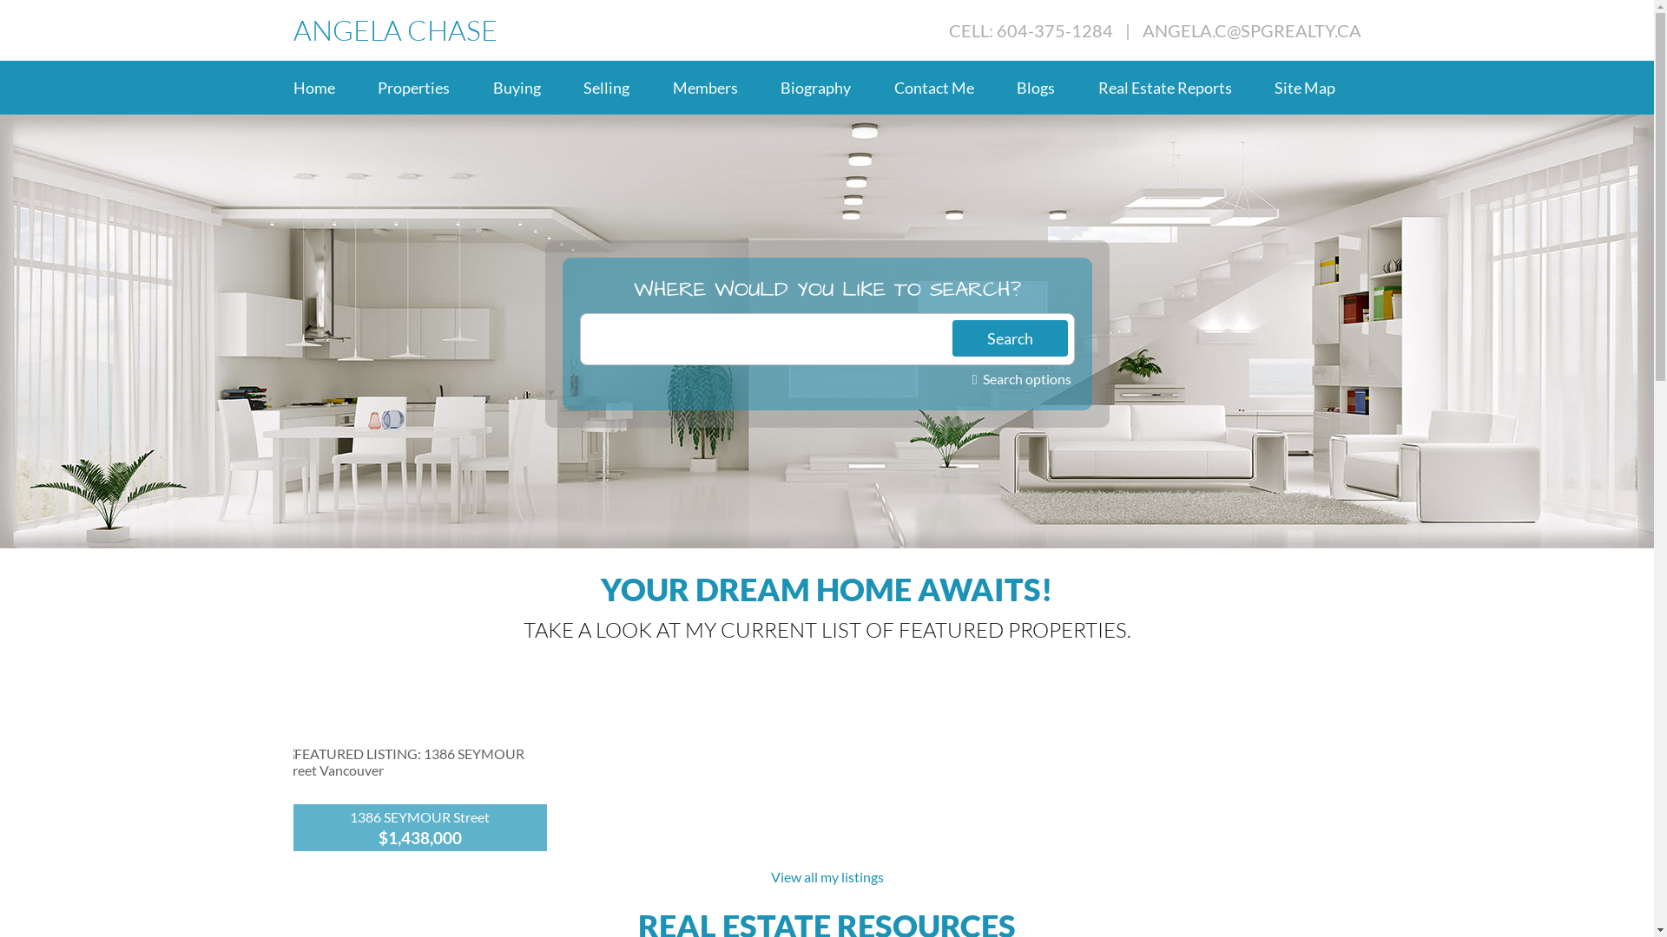 This screenshot has width=1667, height=937. Describe the element at coordinates (1009, 338) in the screenshot. I see `Search` at that location.